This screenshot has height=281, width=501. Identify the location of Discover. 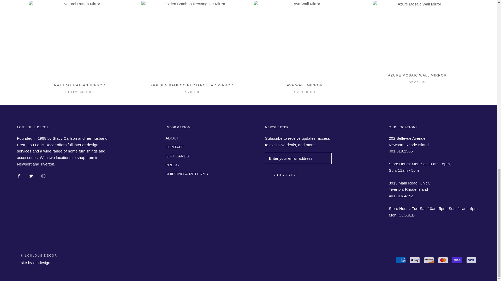
(429, 260).